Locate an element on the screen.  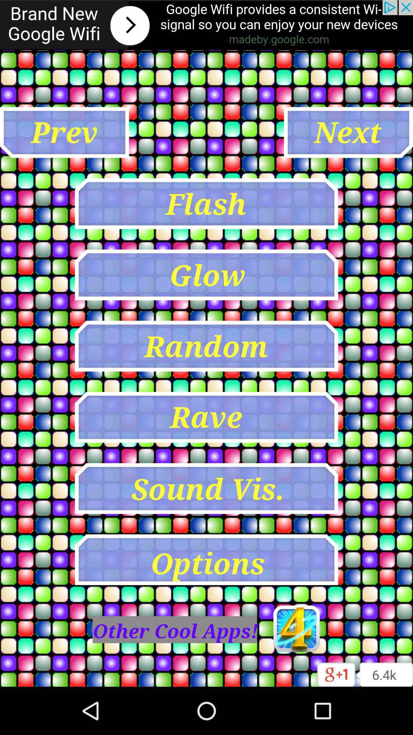
view advertisement is located at coordinates (206, 25).